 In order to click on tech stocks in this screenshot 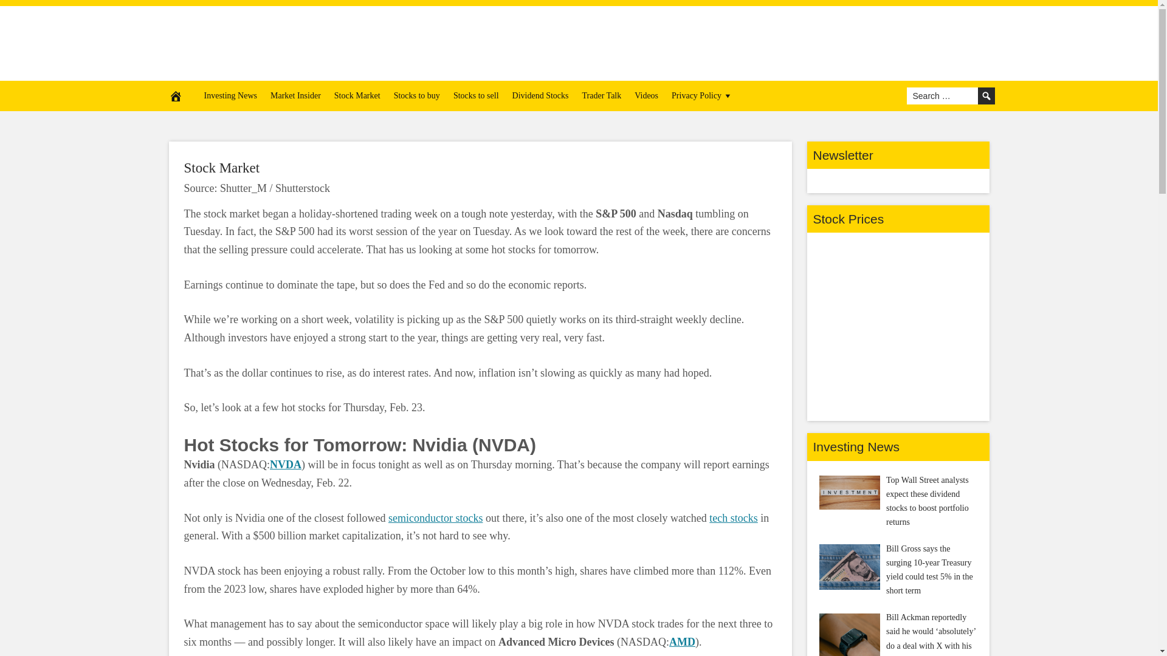, I will do `click(733, 518)`.